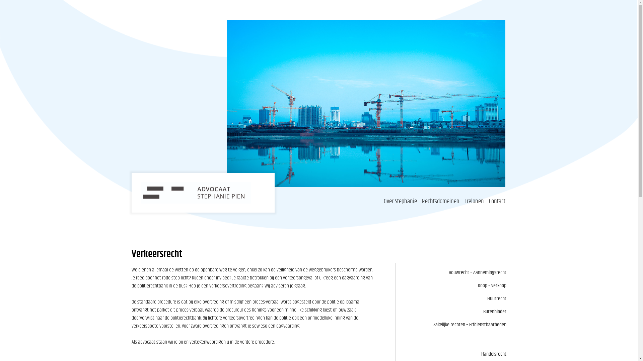 The width and height of the screenshot is (643, 361). I want to click on Rechtsdomeinen, so click(441, 202).